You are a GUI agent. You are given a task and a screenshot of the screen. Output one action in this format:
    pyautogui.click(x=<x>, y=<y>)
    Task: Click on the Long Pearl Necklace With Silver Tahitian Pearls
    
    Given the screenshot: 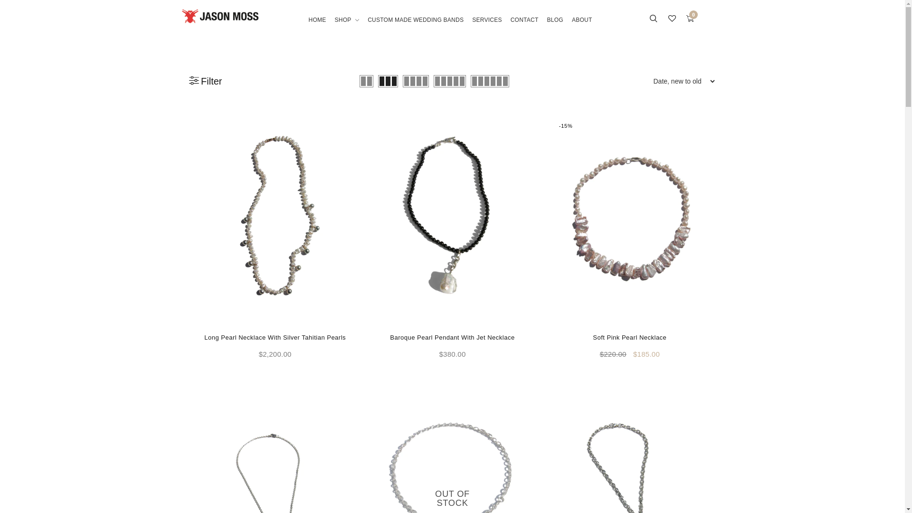 What is the action you would take?
    pyautogui.click(x=275, y=337)
    